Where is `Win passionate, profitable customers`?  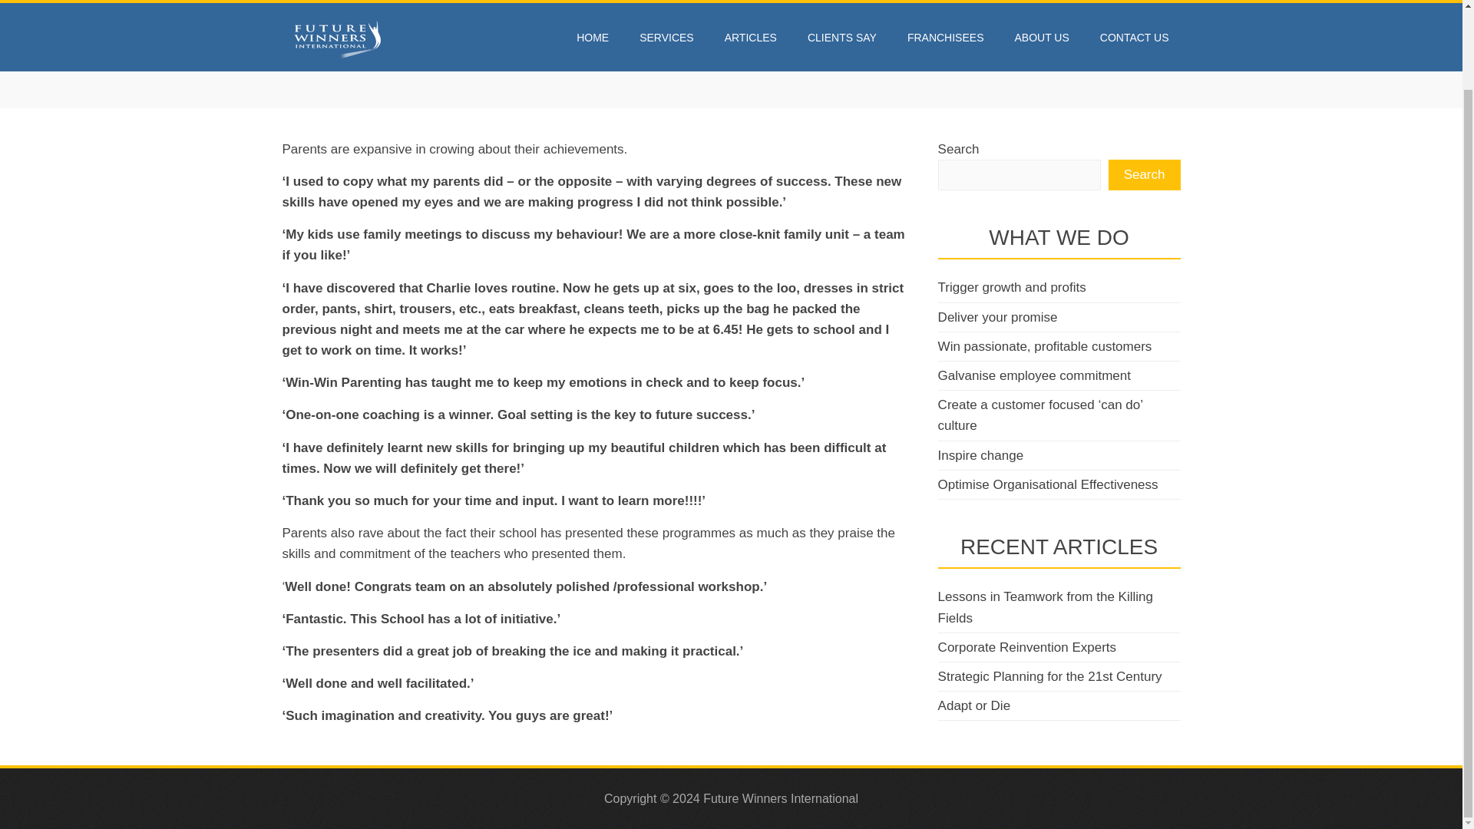 Win passionate, profitable customers is located at coordinates (1045, 346).